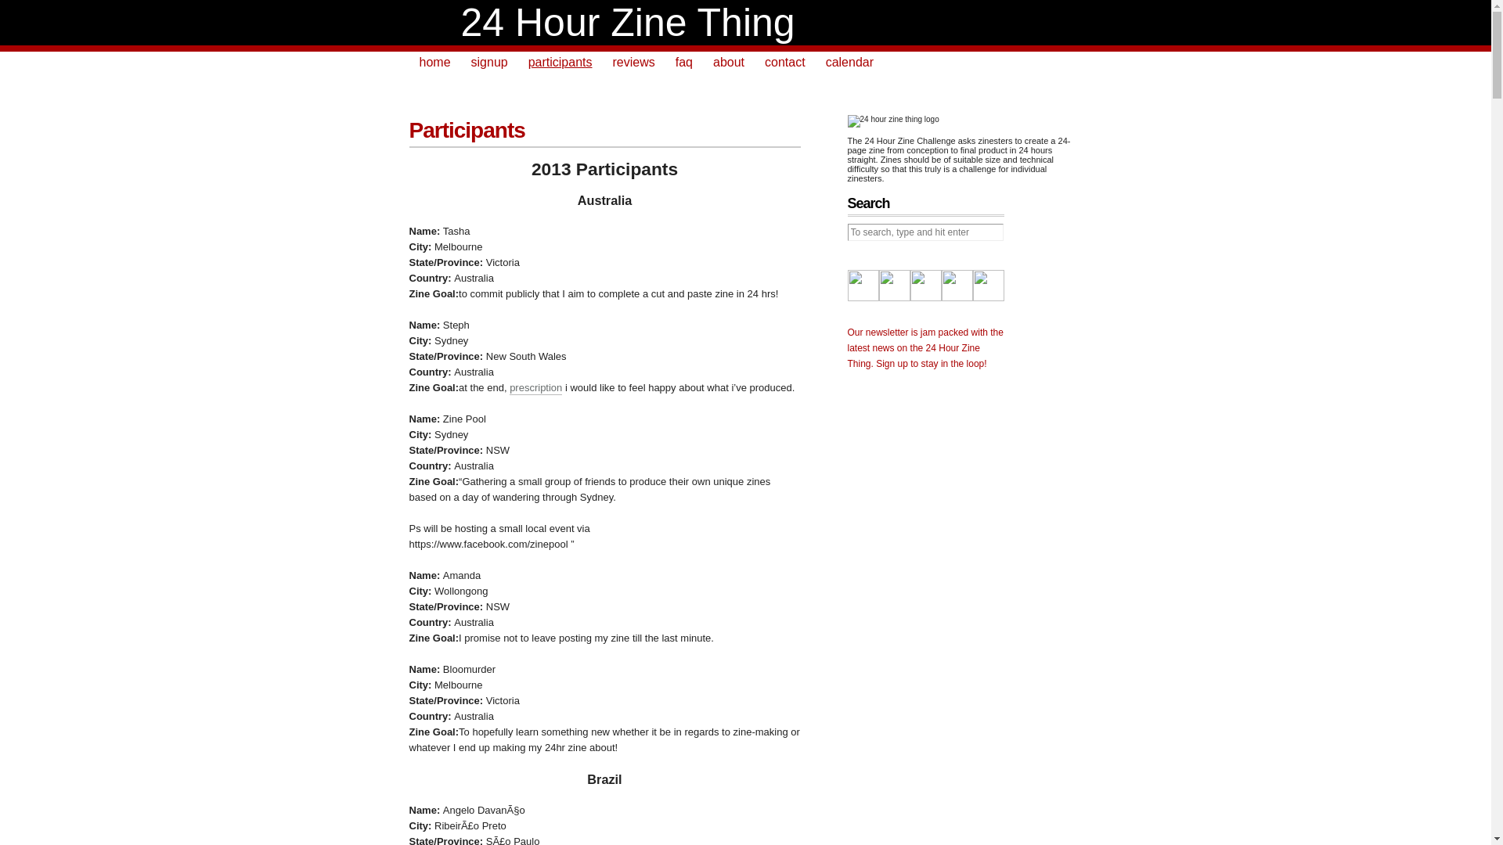 The image size is (1503, 845). I want to click on 24 Hour Zine Thing, so click(628, 23).